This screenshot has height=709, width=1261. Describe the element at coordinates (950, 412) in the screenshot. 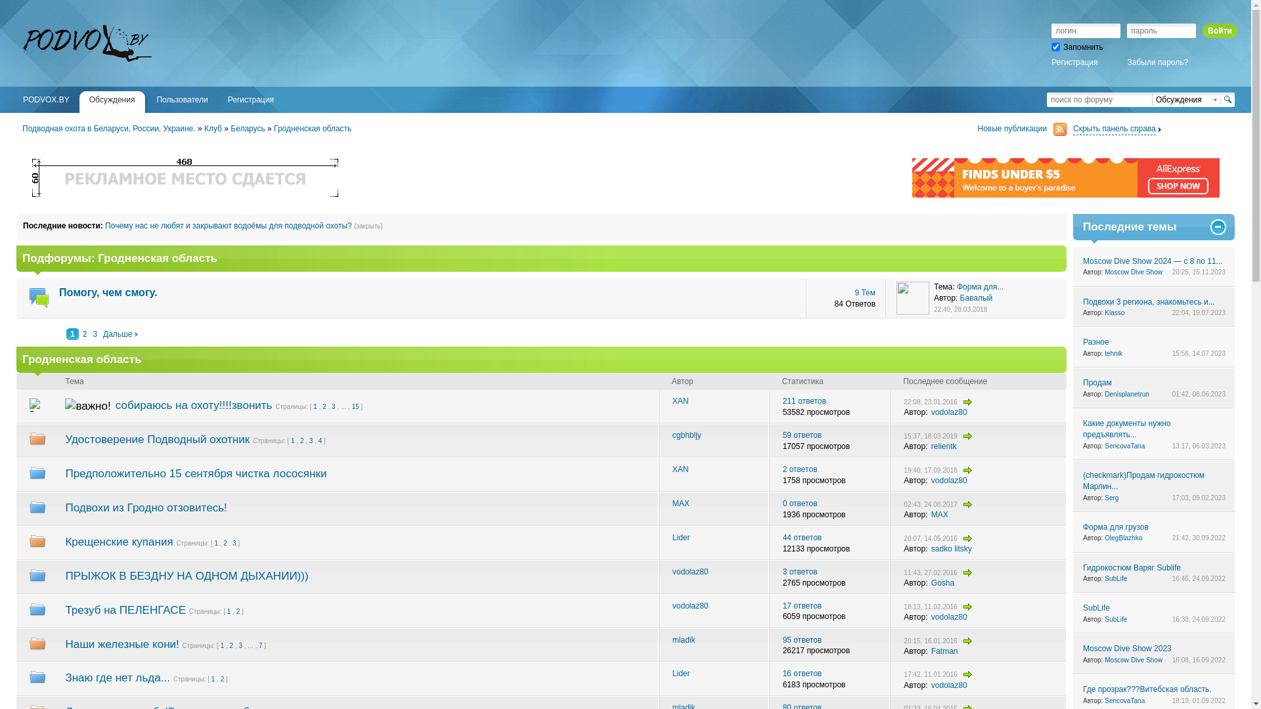

I see `vodolaz80` at that location.